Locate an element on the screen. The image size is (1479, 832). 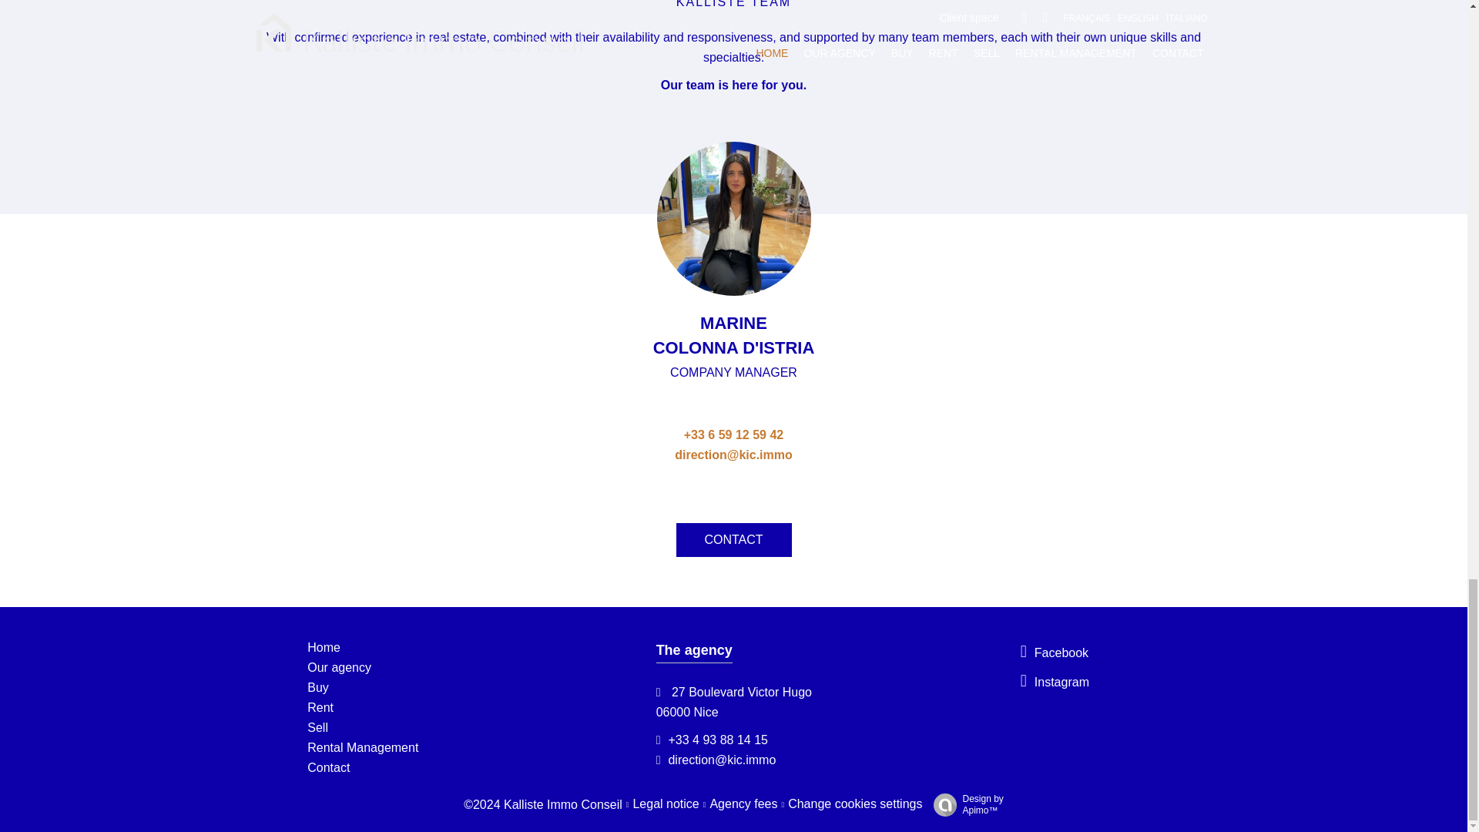
Sell is located at coordinates (317, 727).